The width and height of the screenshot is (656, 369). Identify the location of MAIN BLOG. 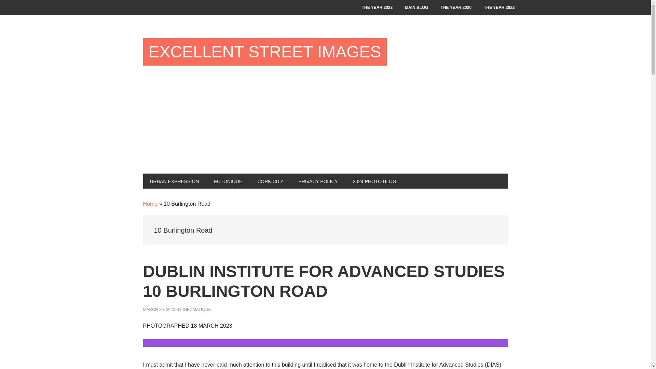
(416, 8).